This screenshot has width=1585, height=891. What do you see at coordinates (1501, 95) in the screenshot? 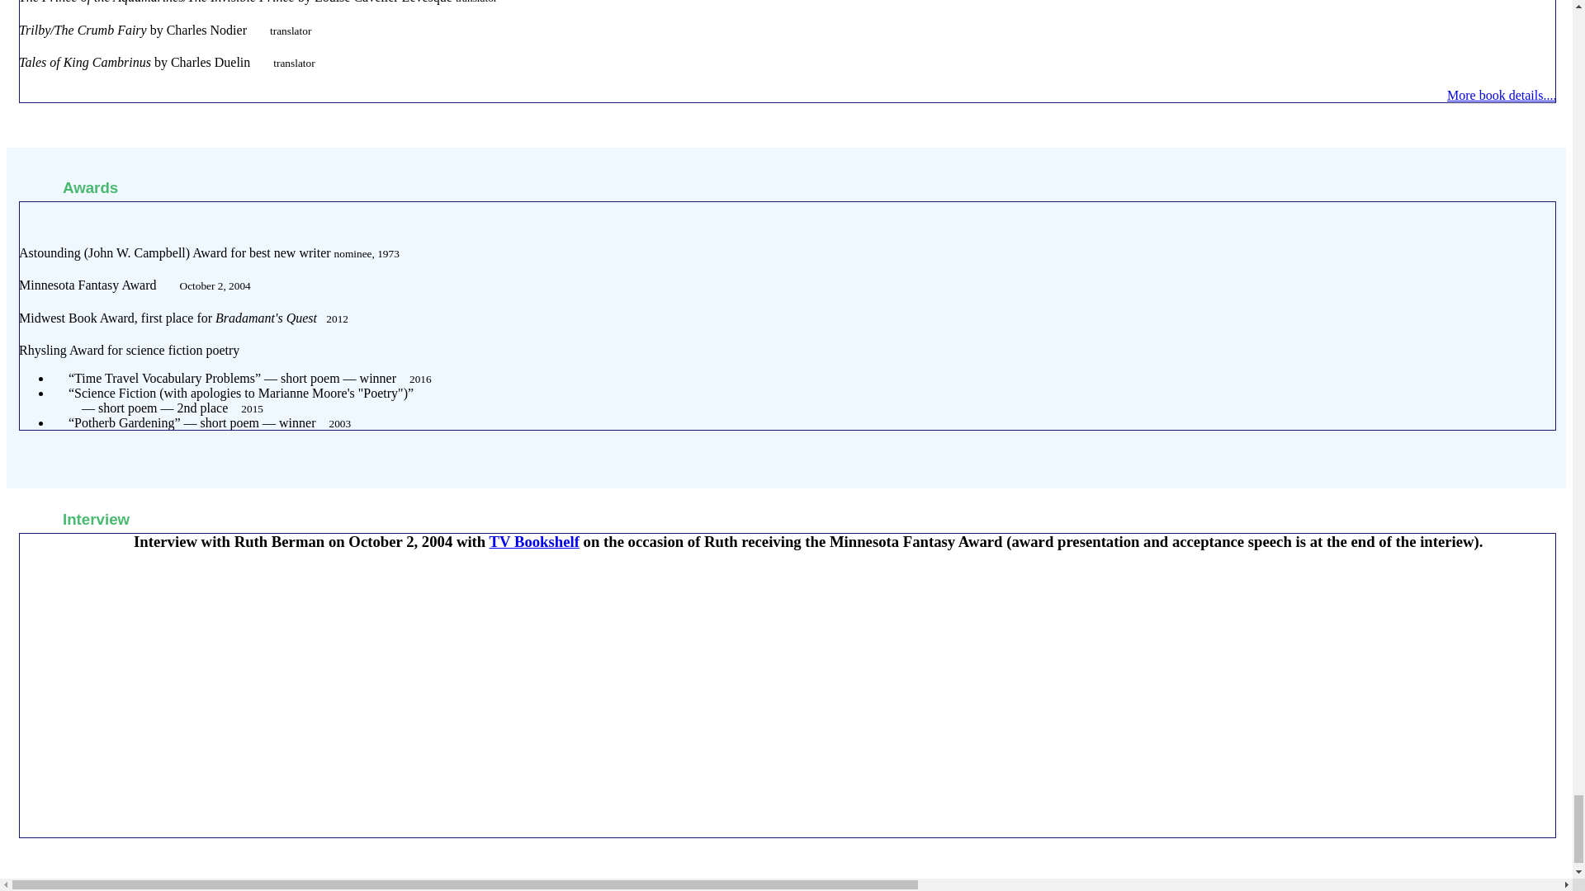
I see `More book details....` at bounding box center [1501, 95].